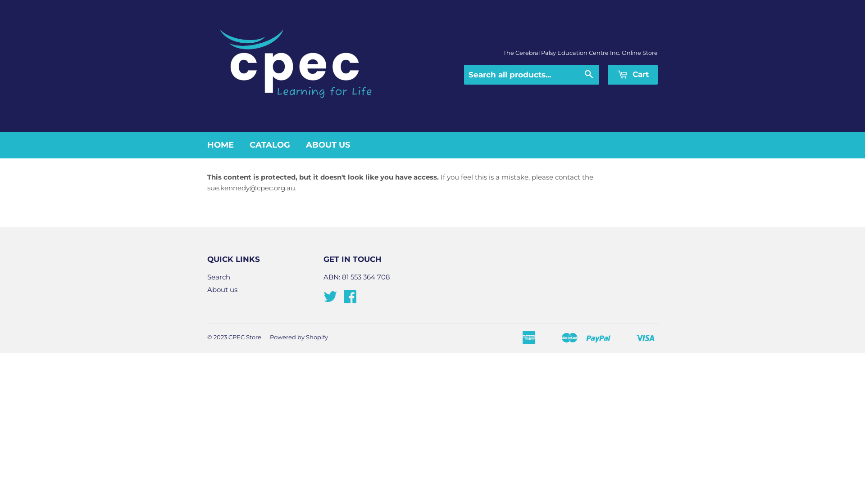  I want to click on Powered by Shopify, so click(299, 337).